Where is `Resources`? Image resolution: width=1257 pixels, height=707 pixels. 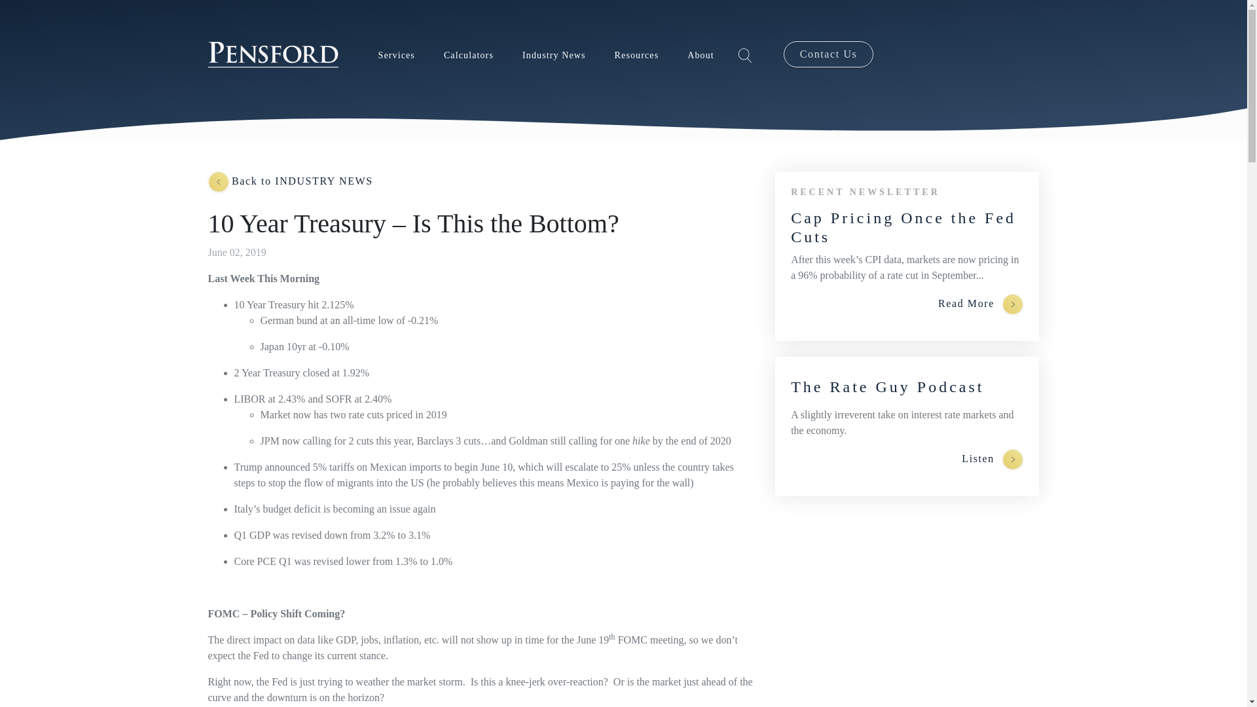
Resources is located at coordinates (636, 56).